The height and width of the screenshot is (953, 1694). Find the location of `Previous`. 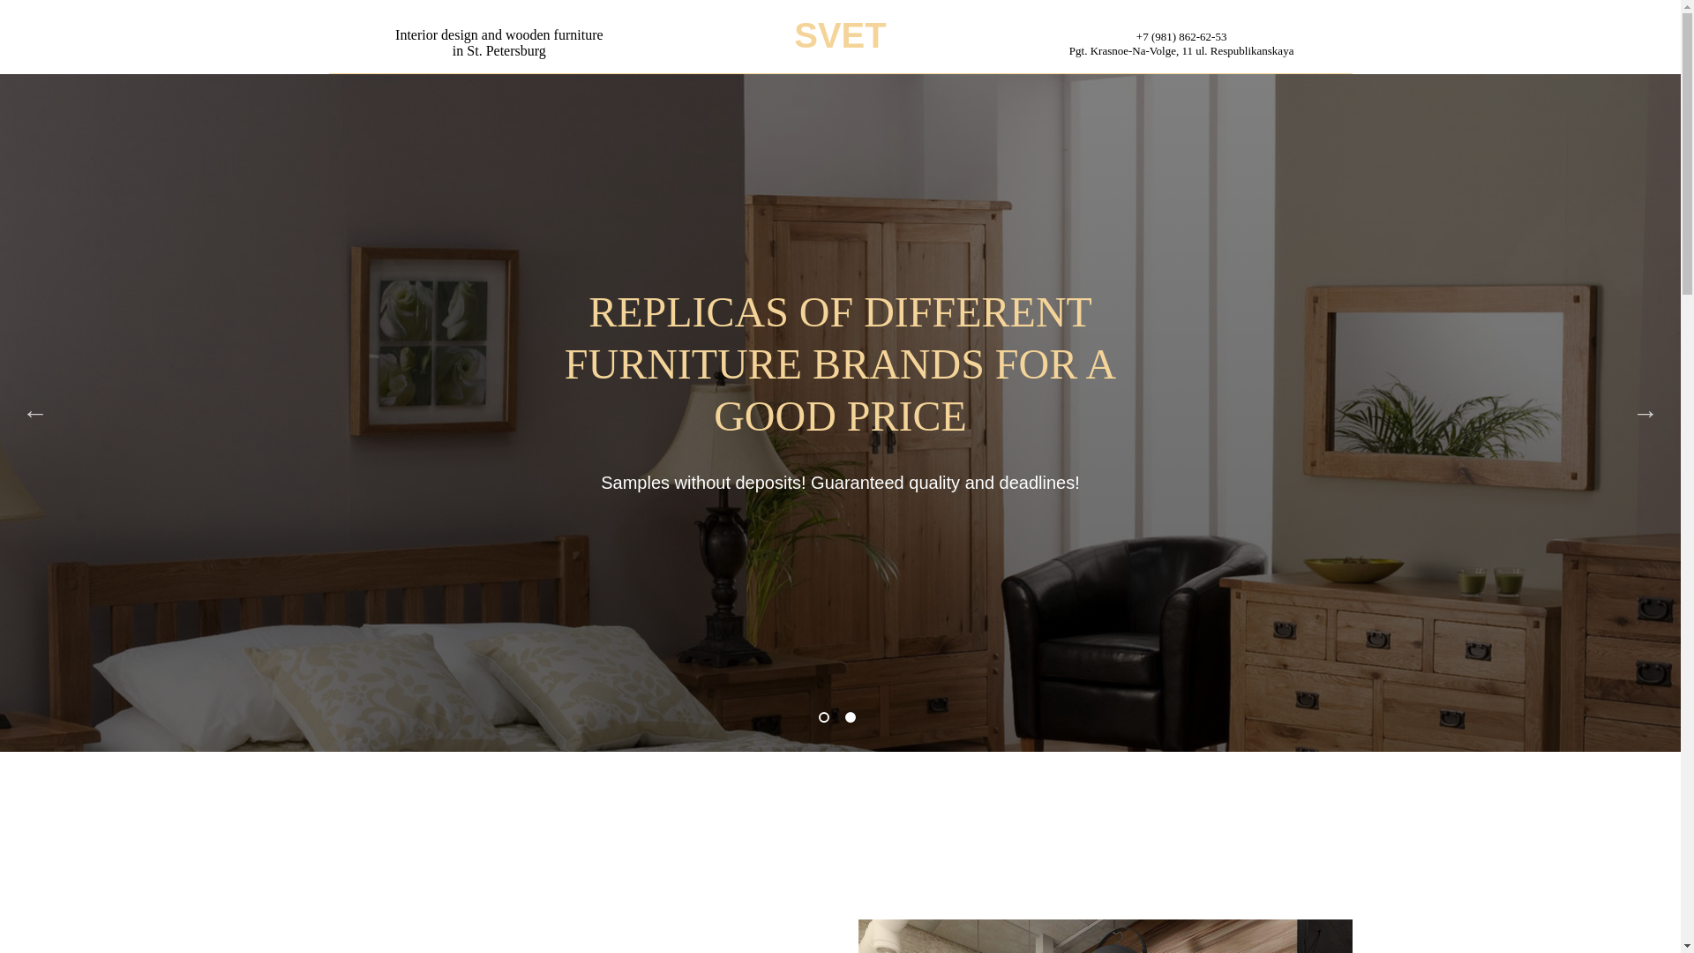

Previous is located at coordinates (35, 412).